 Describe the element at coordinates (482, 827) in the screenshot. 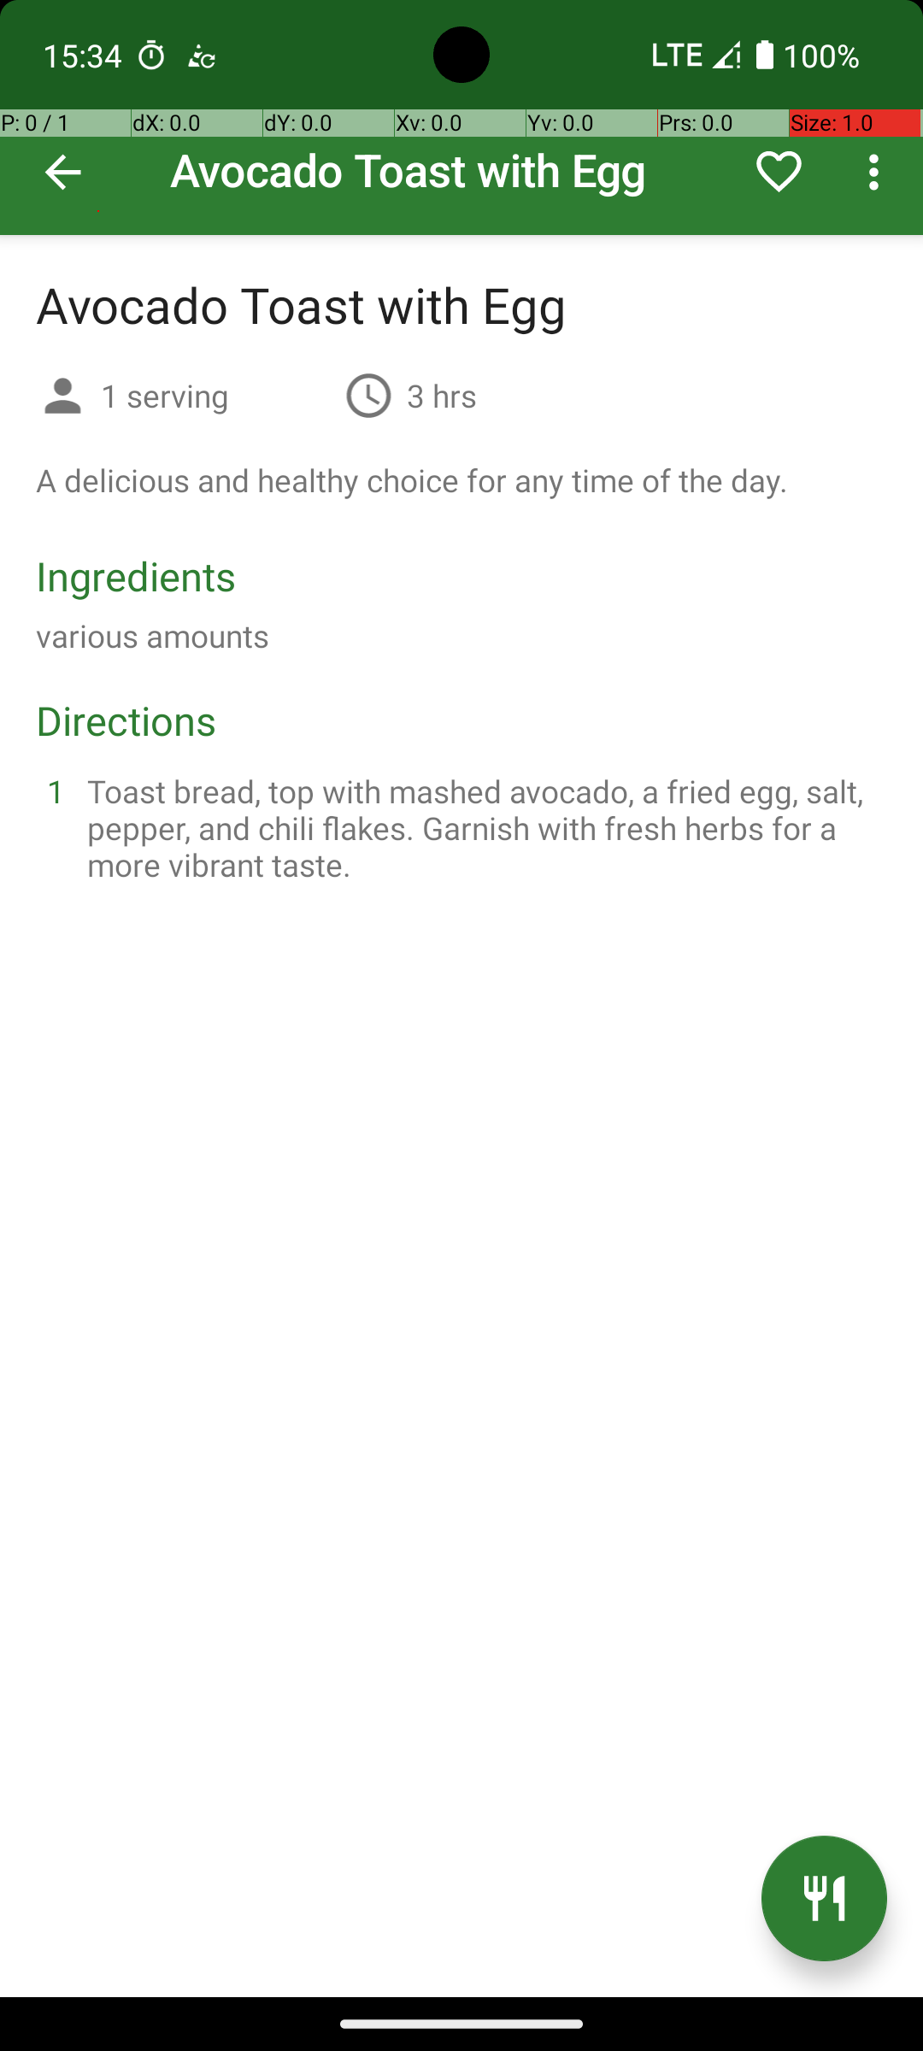

I see `Toast bread, top with mashed avocado, a fried egg, salt, pepper, and chili flakes. Garnish with fresh herbs for a more vibrant taste.` at that location.